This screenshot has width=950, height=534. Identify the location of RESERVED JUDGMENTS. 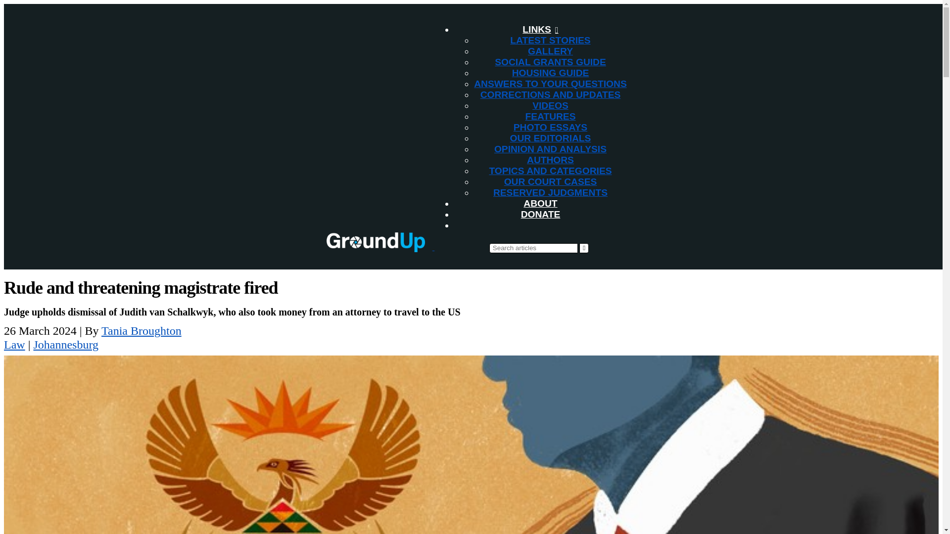
(550, 192).